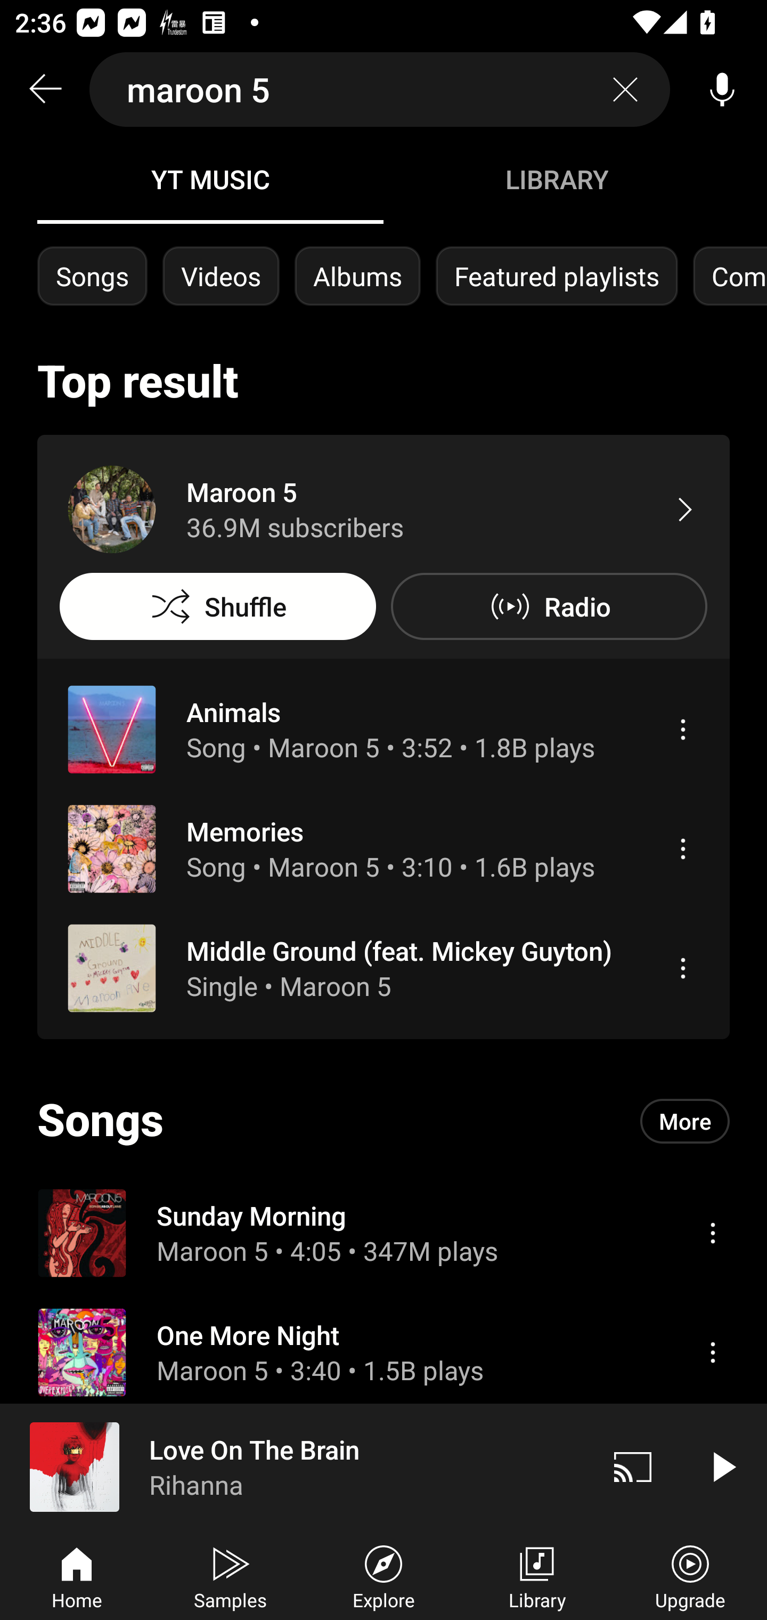 The width and height of the screenshot is (767, 1620). What do you see at coordinates (294, 1467) in the screenshot?
I see `Love On The Brain Rihanna` at bounding box center [294, 1467].